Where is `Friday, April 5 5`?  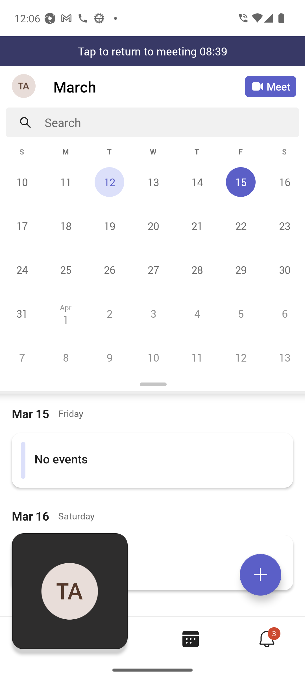 Friday, April 5 5 is located at coordinates (241, 313).